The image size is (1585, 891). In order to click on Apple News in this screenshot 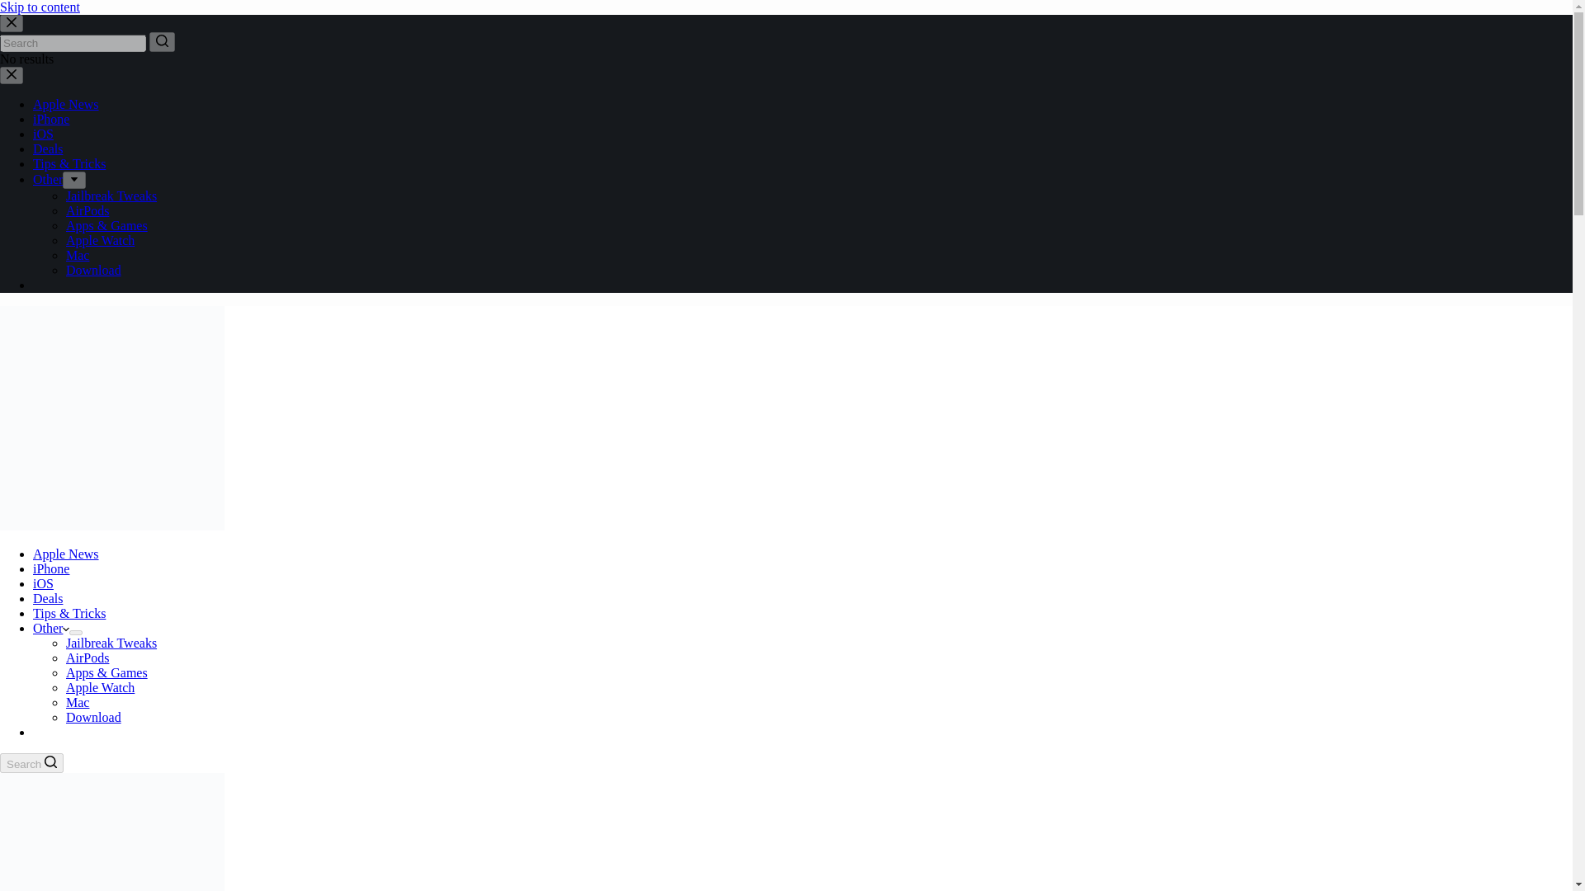, I will do `click(66, 104)`.